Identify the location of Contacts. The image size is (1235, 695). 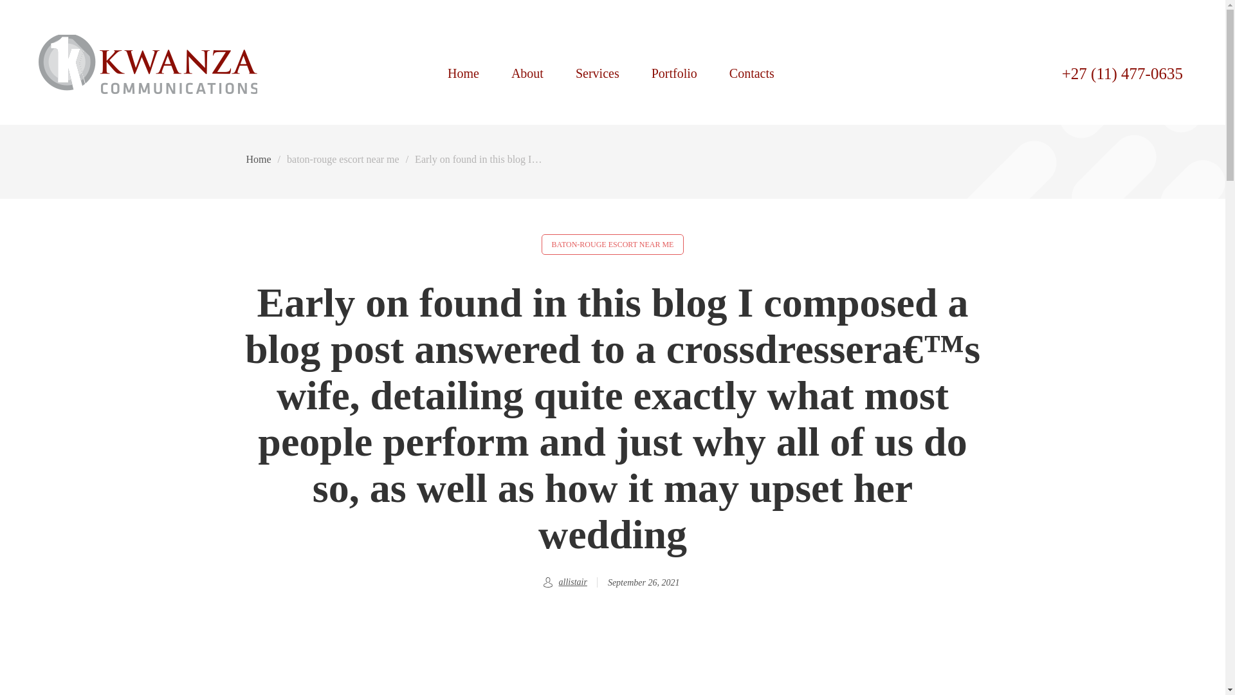
(752, 72).